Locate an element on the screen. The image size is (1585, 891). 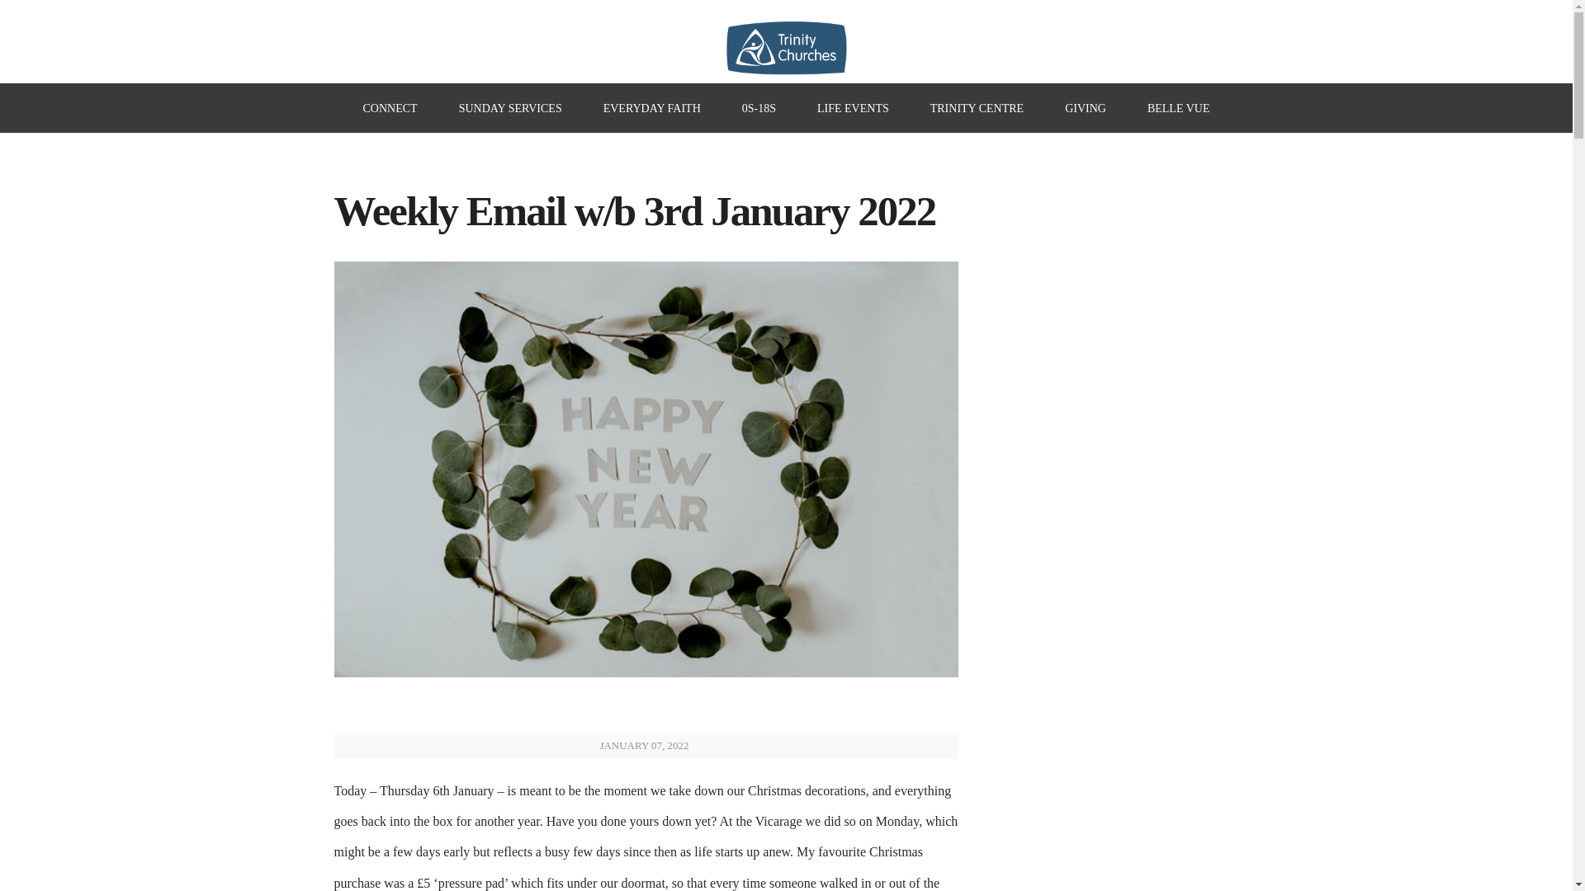
CONNECT is located at coordinates (390, 107).